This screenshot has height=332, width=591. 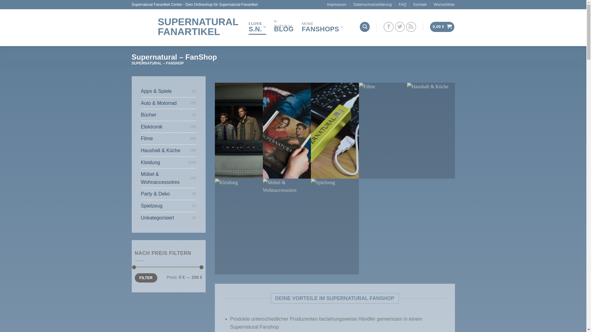 I want to click on Apps & Spiele, so click(x=167, y=91).